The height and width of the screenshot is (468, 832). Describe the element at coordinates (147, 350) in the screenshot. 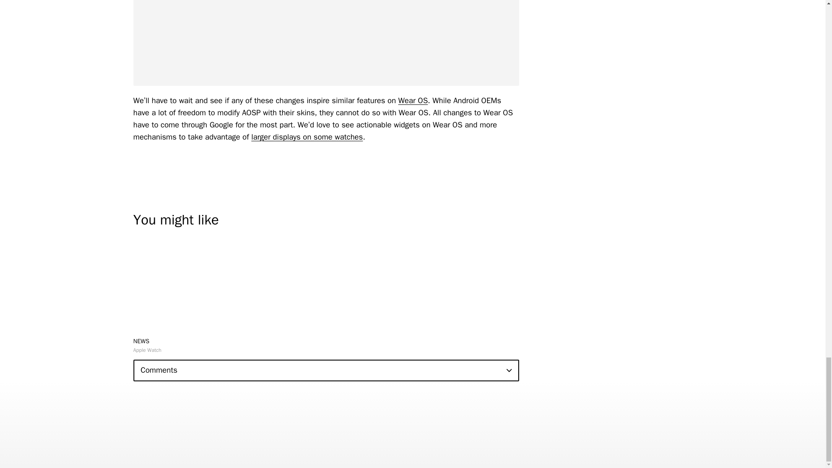

I see `Apple Watch` at that location.